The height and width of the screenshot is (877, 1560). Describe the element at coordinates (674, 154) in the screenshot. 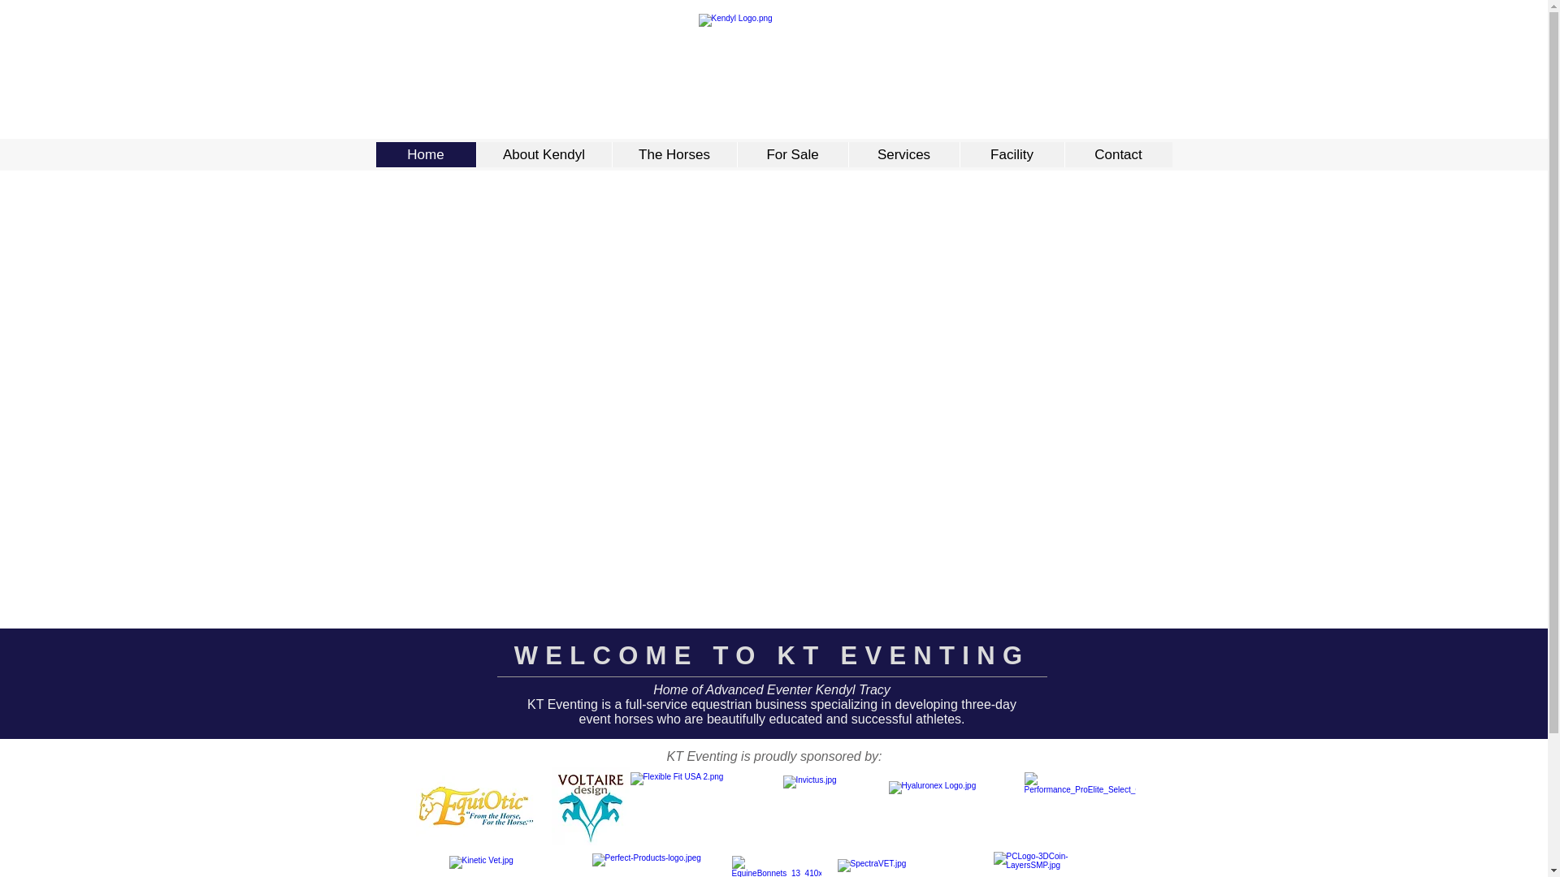

I see `The Horses` at that location.